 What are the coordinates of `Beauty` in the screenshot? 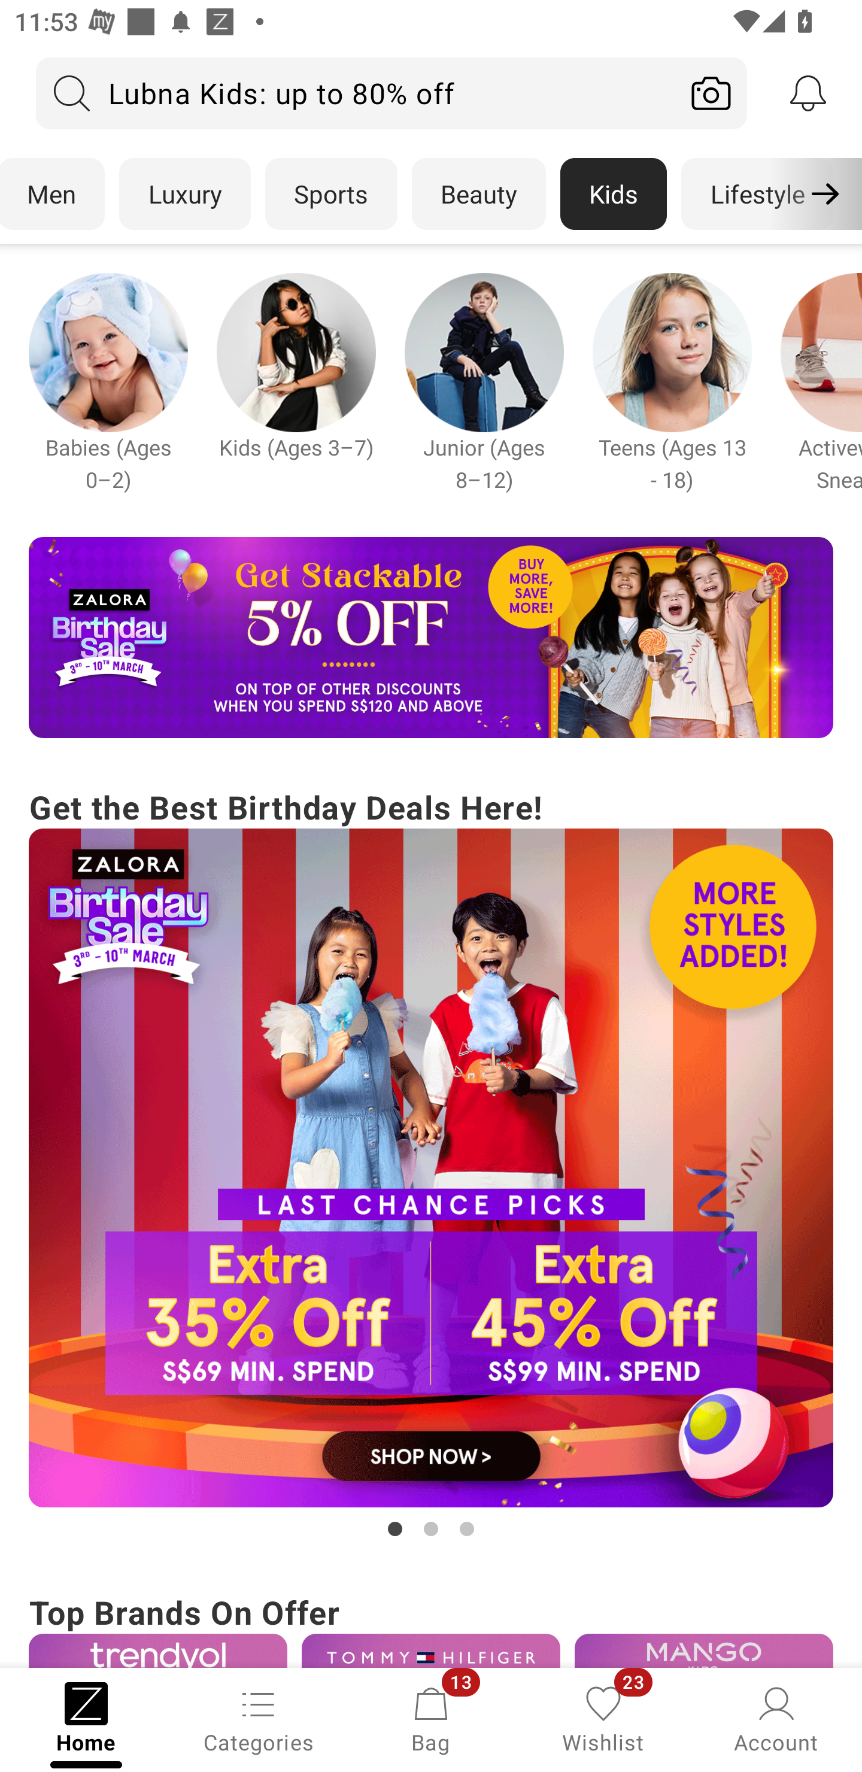 It's located at (479, 194).